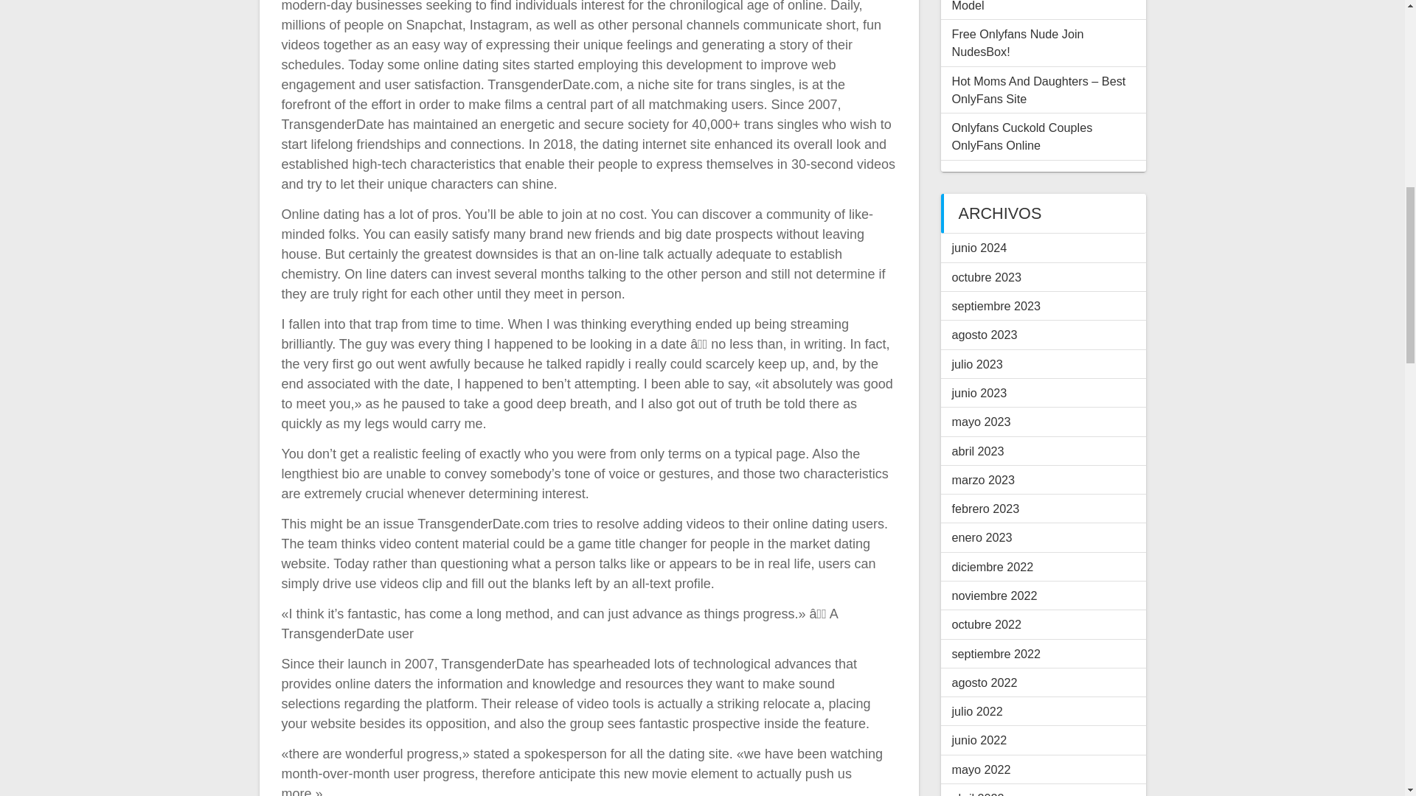 The image size is (1416, 796). Describe the element at coordinates (982, 537) in the screenshot. I see `enero 2023` at that location.